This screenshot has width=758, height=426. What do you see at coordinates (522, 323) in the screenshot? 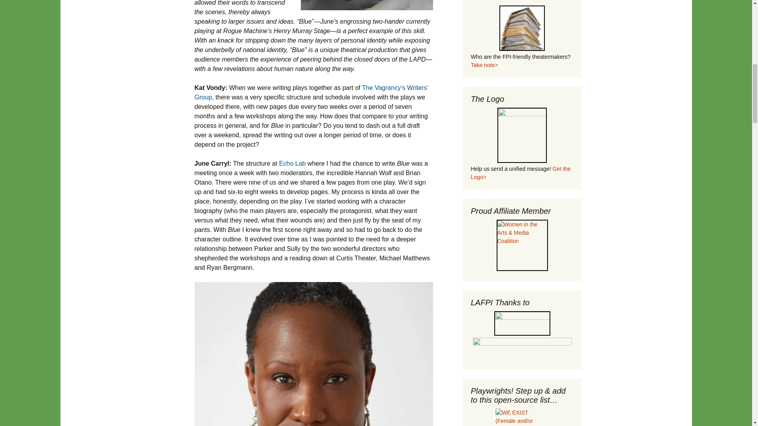
I see `WomenArts` at bounding box center [522, 323].